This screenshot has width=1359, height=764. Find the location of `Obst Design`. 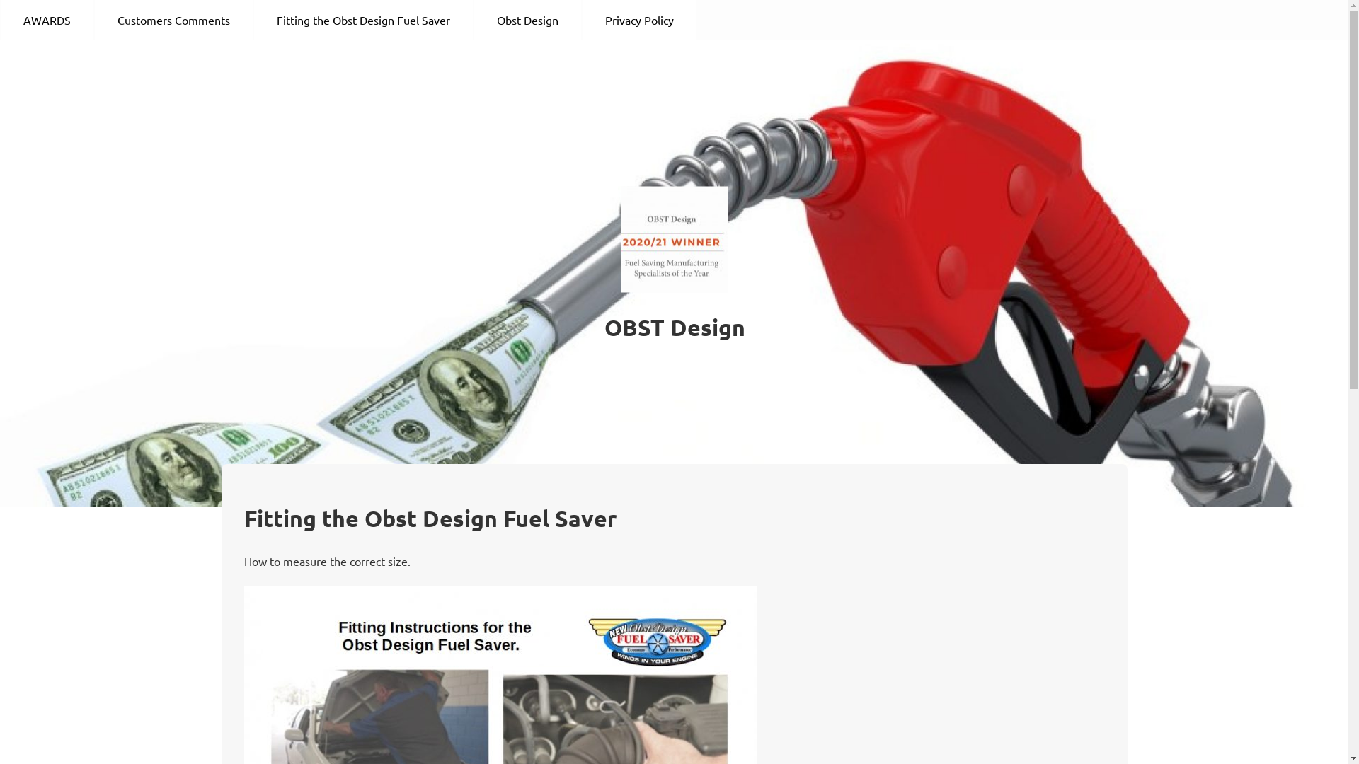

Obst Design is located at coordinates (528, 20).